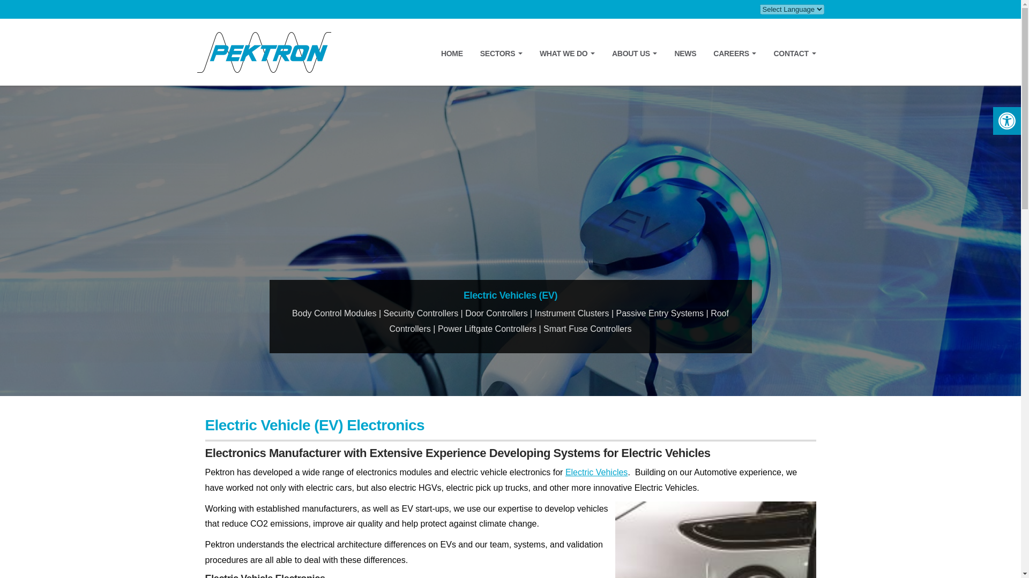  Describe the element at coordinates (734, 53) in the screenshot. I see `CAREERS` at that location.